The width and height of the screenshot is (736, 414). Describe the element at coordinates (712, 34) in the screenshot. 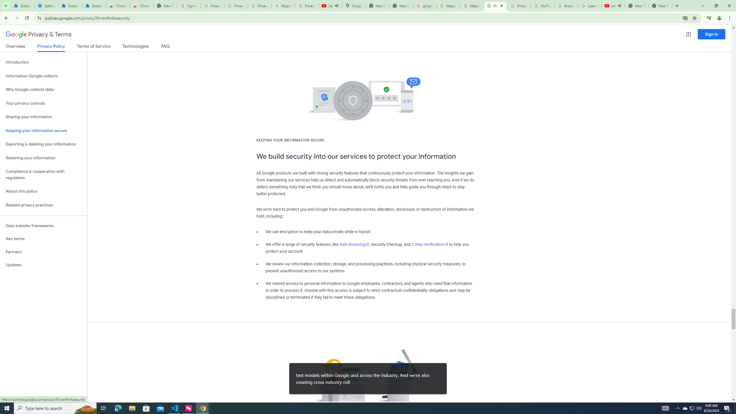

I see `Sign in` at that location.